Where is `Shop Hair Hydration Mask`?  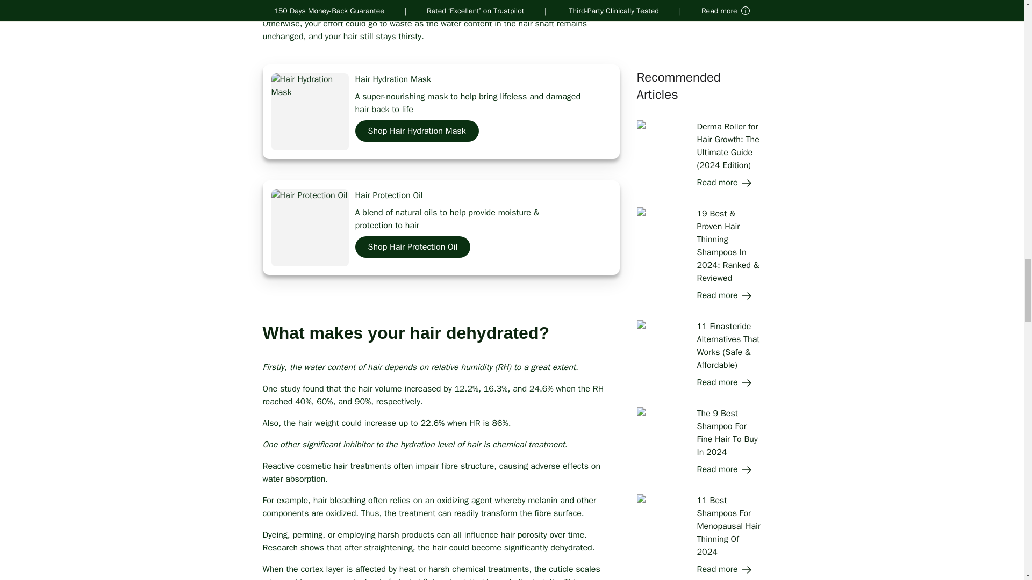 Shop Hair Hydration Mask is located at coordinates (417, 130).